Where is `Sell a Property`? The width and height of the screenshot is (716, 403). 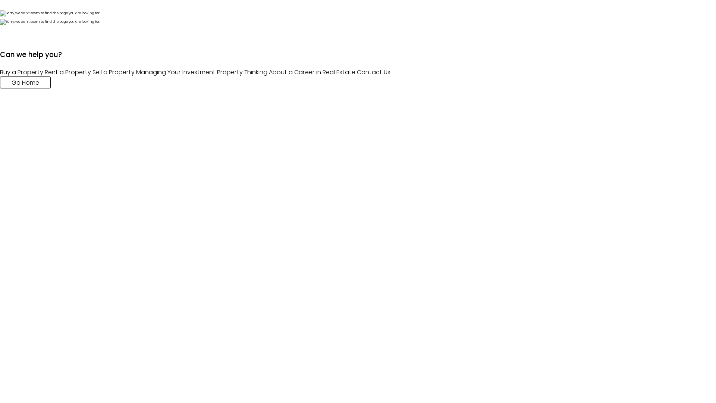 Sell a Property is located at coordinates (113, 72).